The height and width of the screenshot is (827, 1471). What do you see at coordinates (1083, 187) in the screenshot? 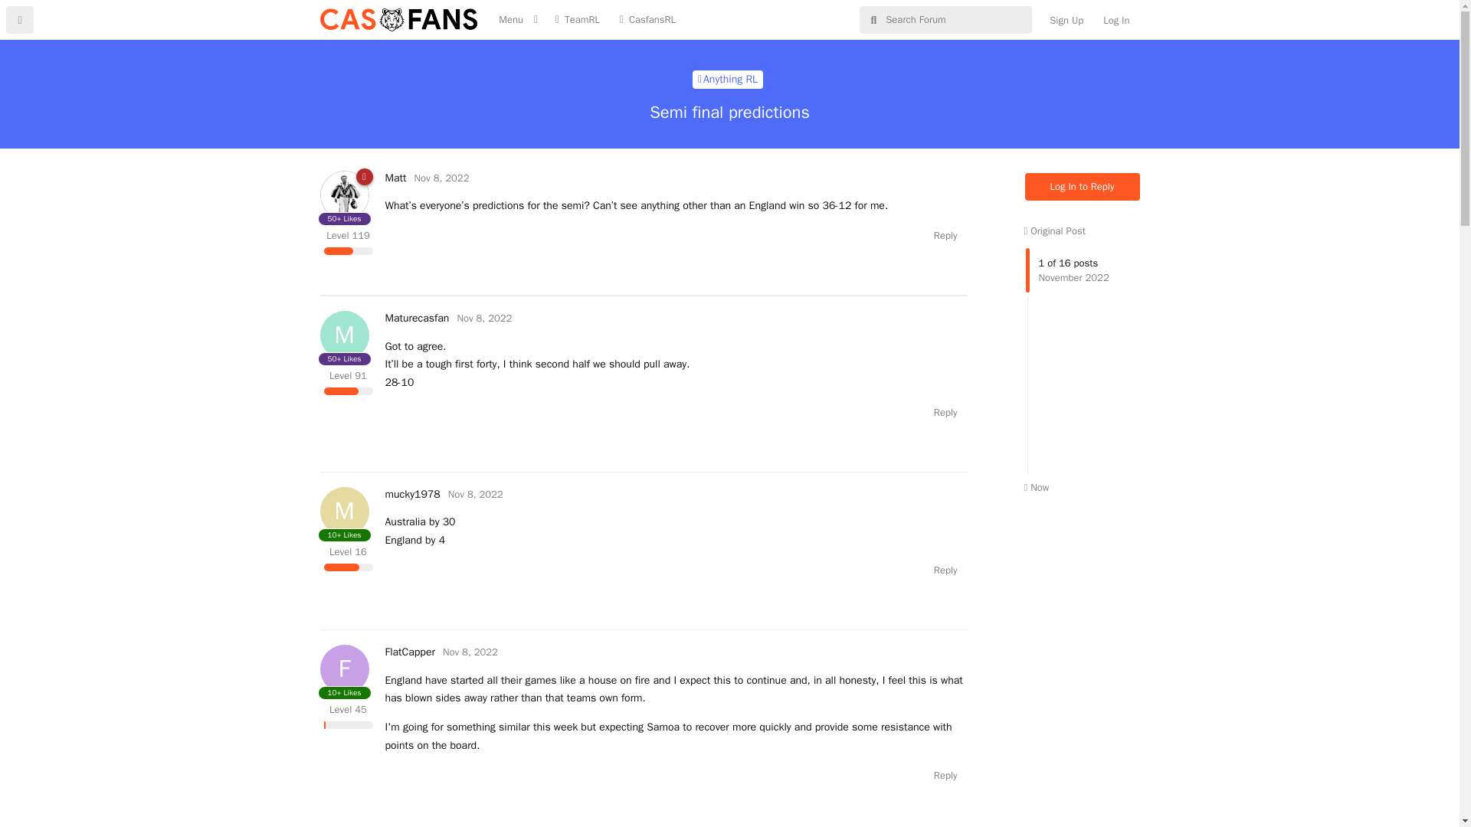
I see `Nov 8, 2022` at bounding box center [1083, 187].